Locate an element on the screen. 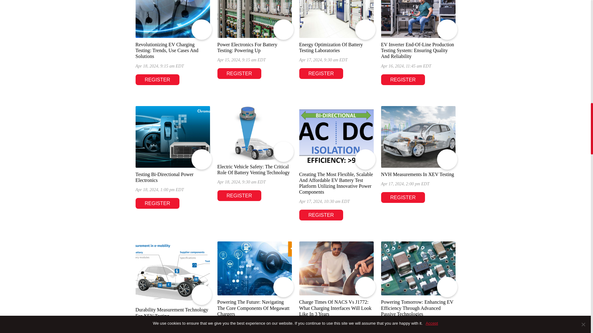 The width and height of the screenshot is (593, 333). Energy Optimization Of Battery Testing Laboratories is located at coordinates (330, 47).